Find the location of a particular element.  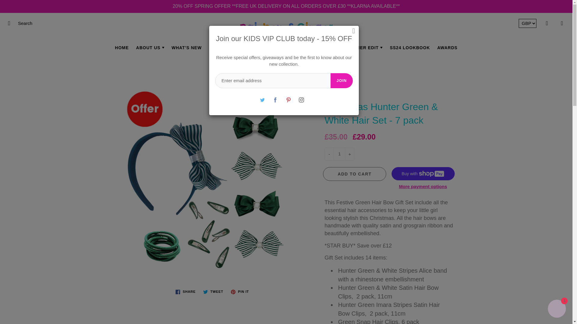

Search is located at coordinates (11, 23).